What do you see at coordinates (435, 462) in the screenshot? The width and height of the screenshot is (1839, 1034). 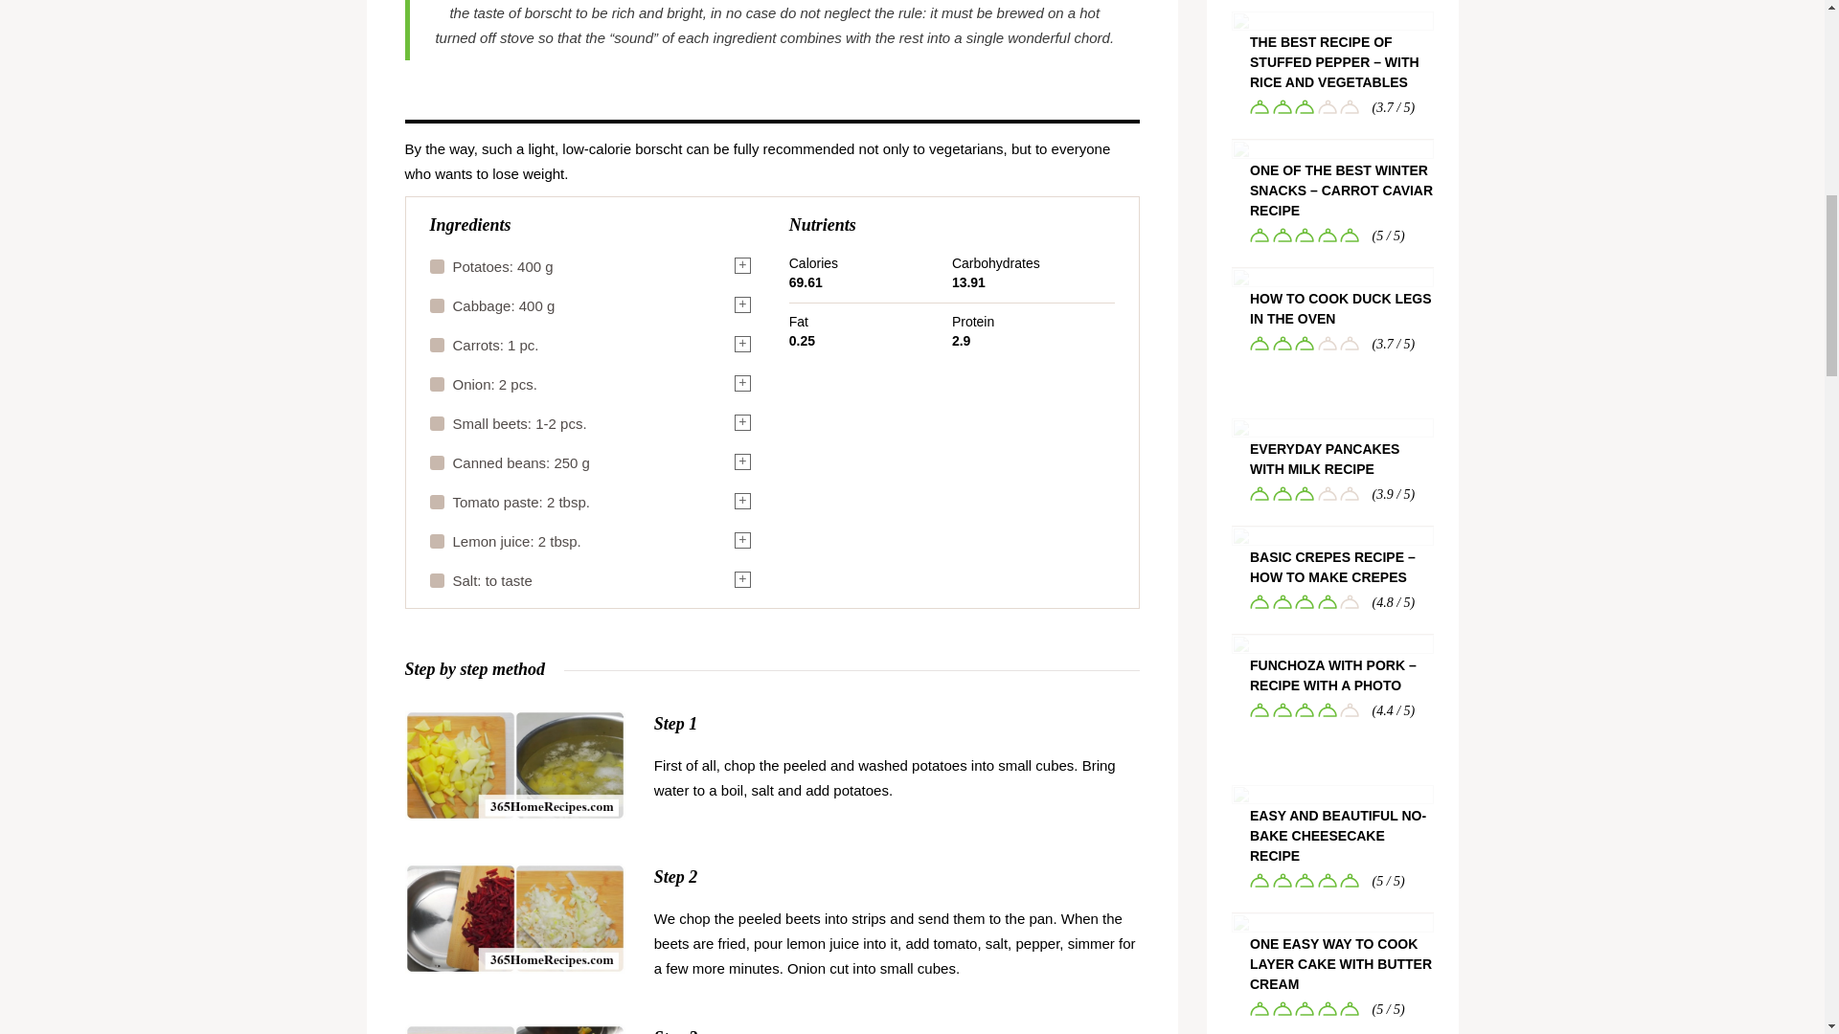 I see `on` at bounding box center [435, 462].